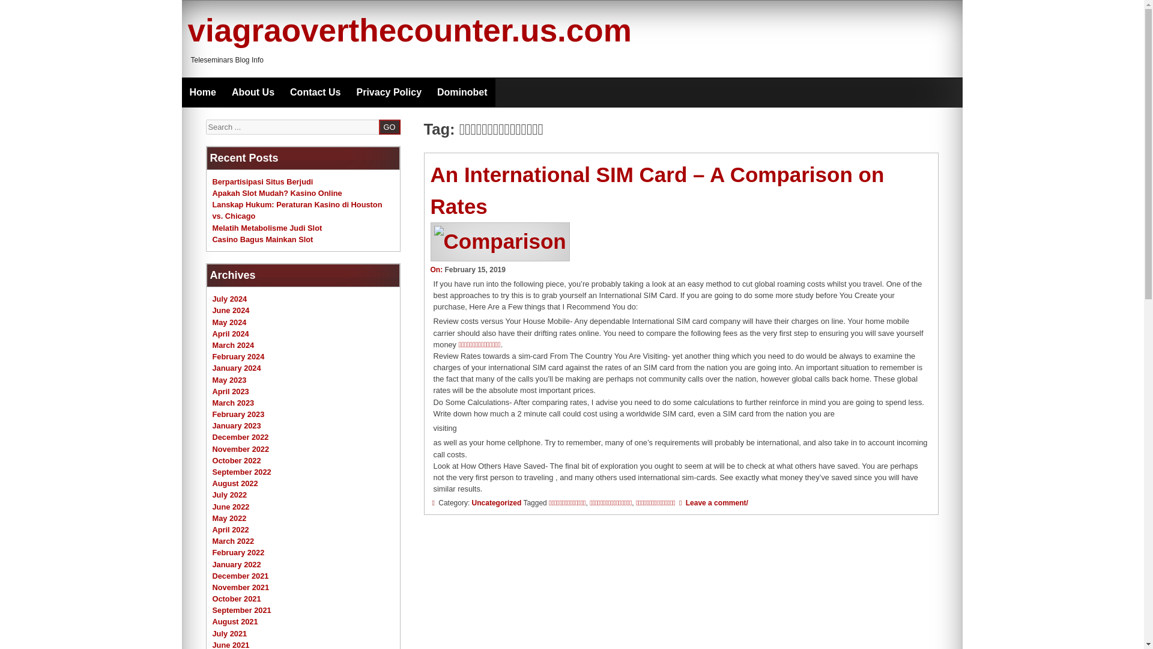 This screenshot has height=649, width=1153. Describe the element at coordinates (474, 269) in the screenshot. I see `February 15, 2019` at that location.